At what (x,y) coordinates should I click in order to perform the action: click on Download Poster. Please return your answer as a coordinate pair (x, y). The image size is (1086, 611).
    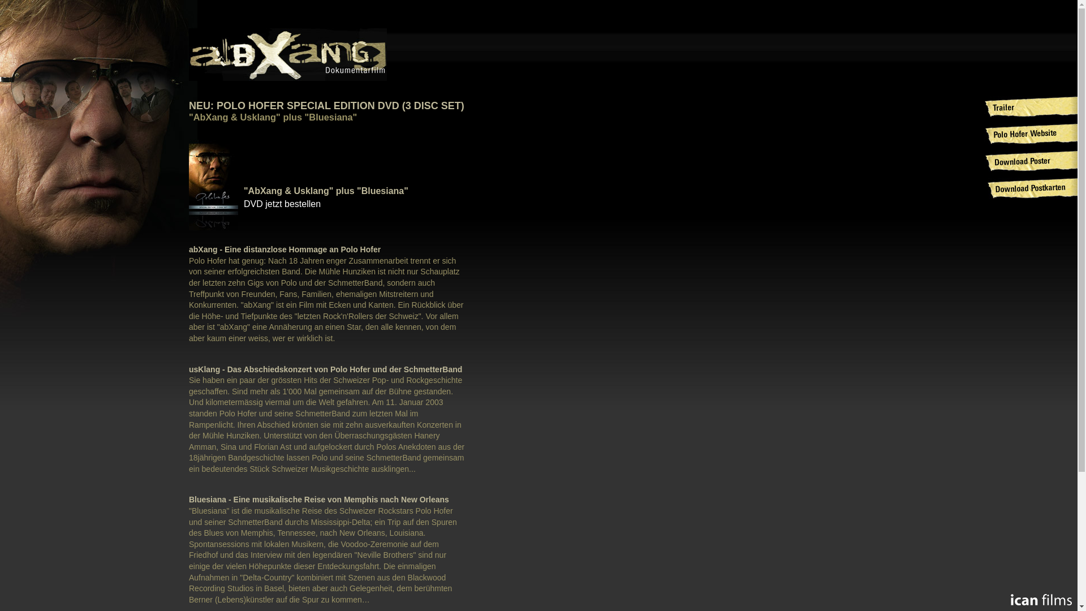
    Looking at the image, I should click on (1031, 161).